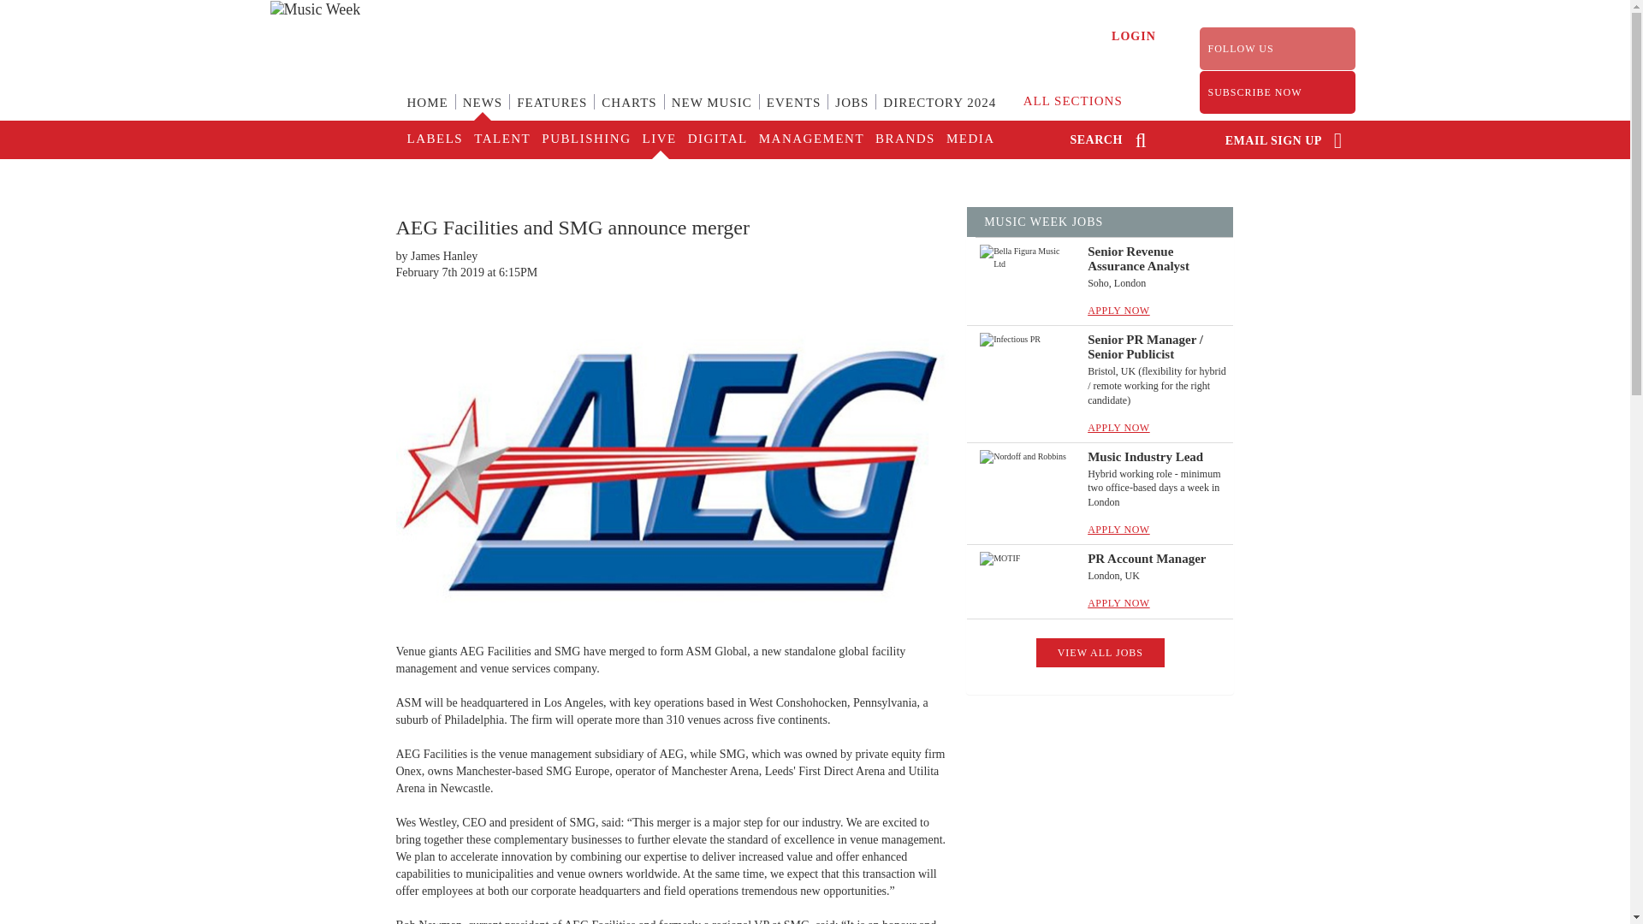 This screenshot has height=924, width=1643. I want to click on EVENTS, so click(793, 113).